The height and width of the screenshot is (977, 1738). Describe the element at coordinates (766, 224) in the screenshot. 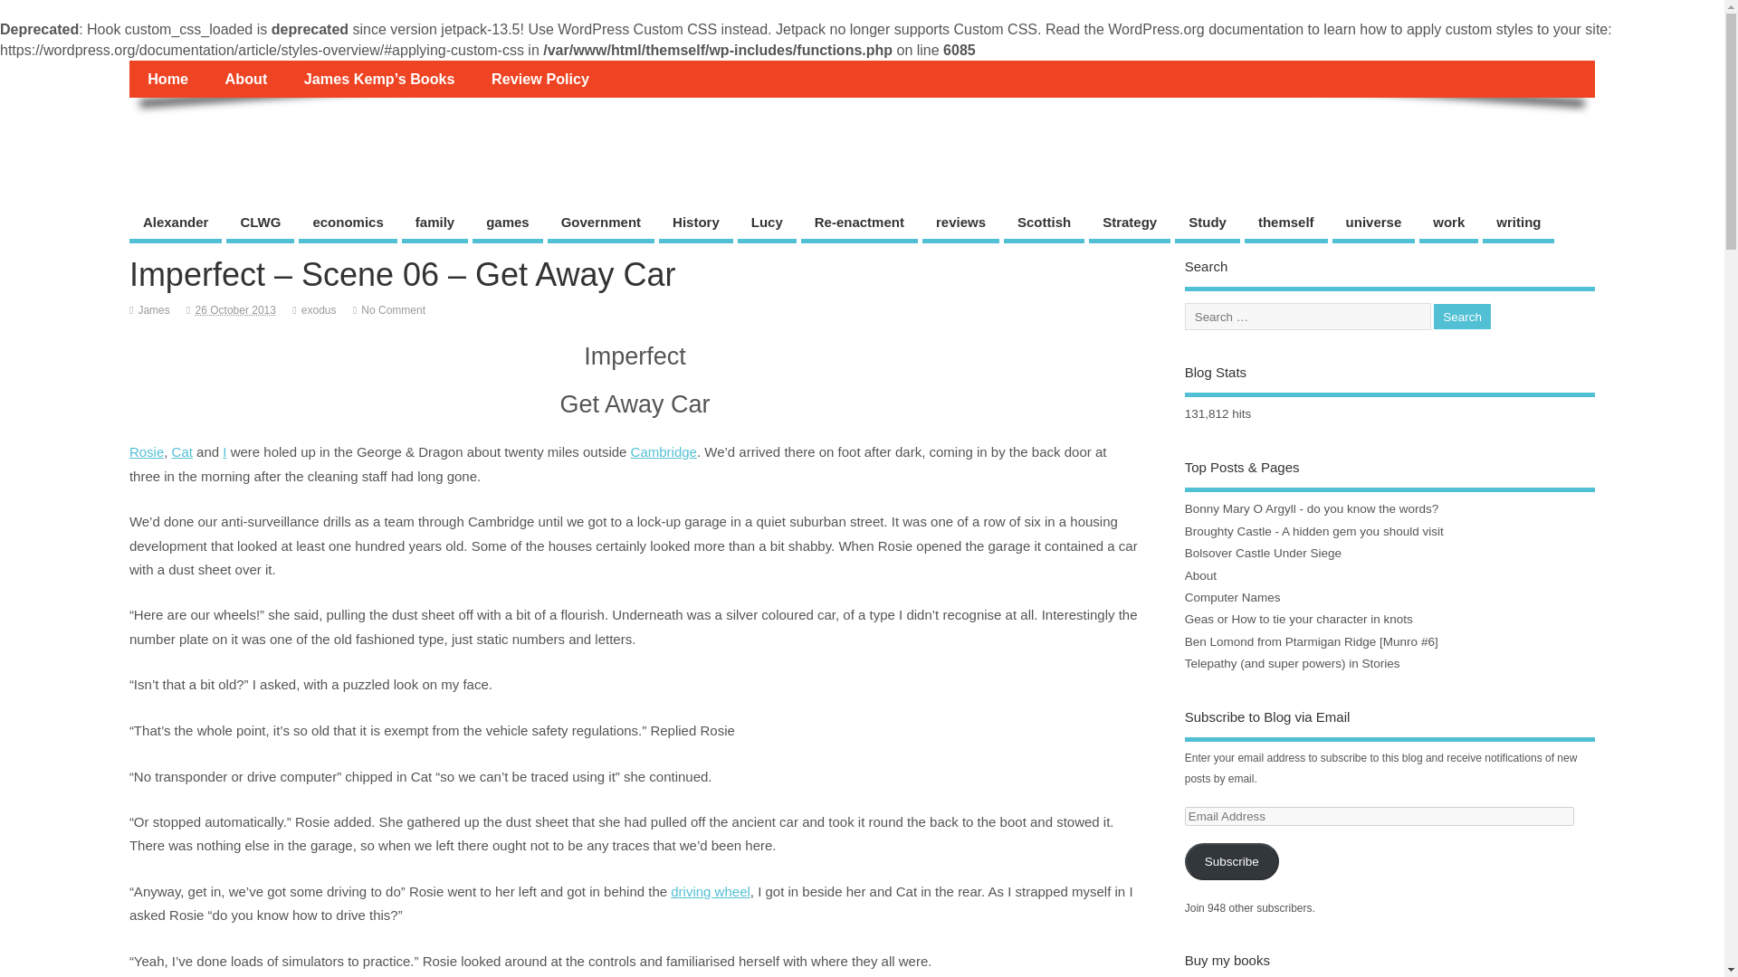

I see `Lucy` at that location.